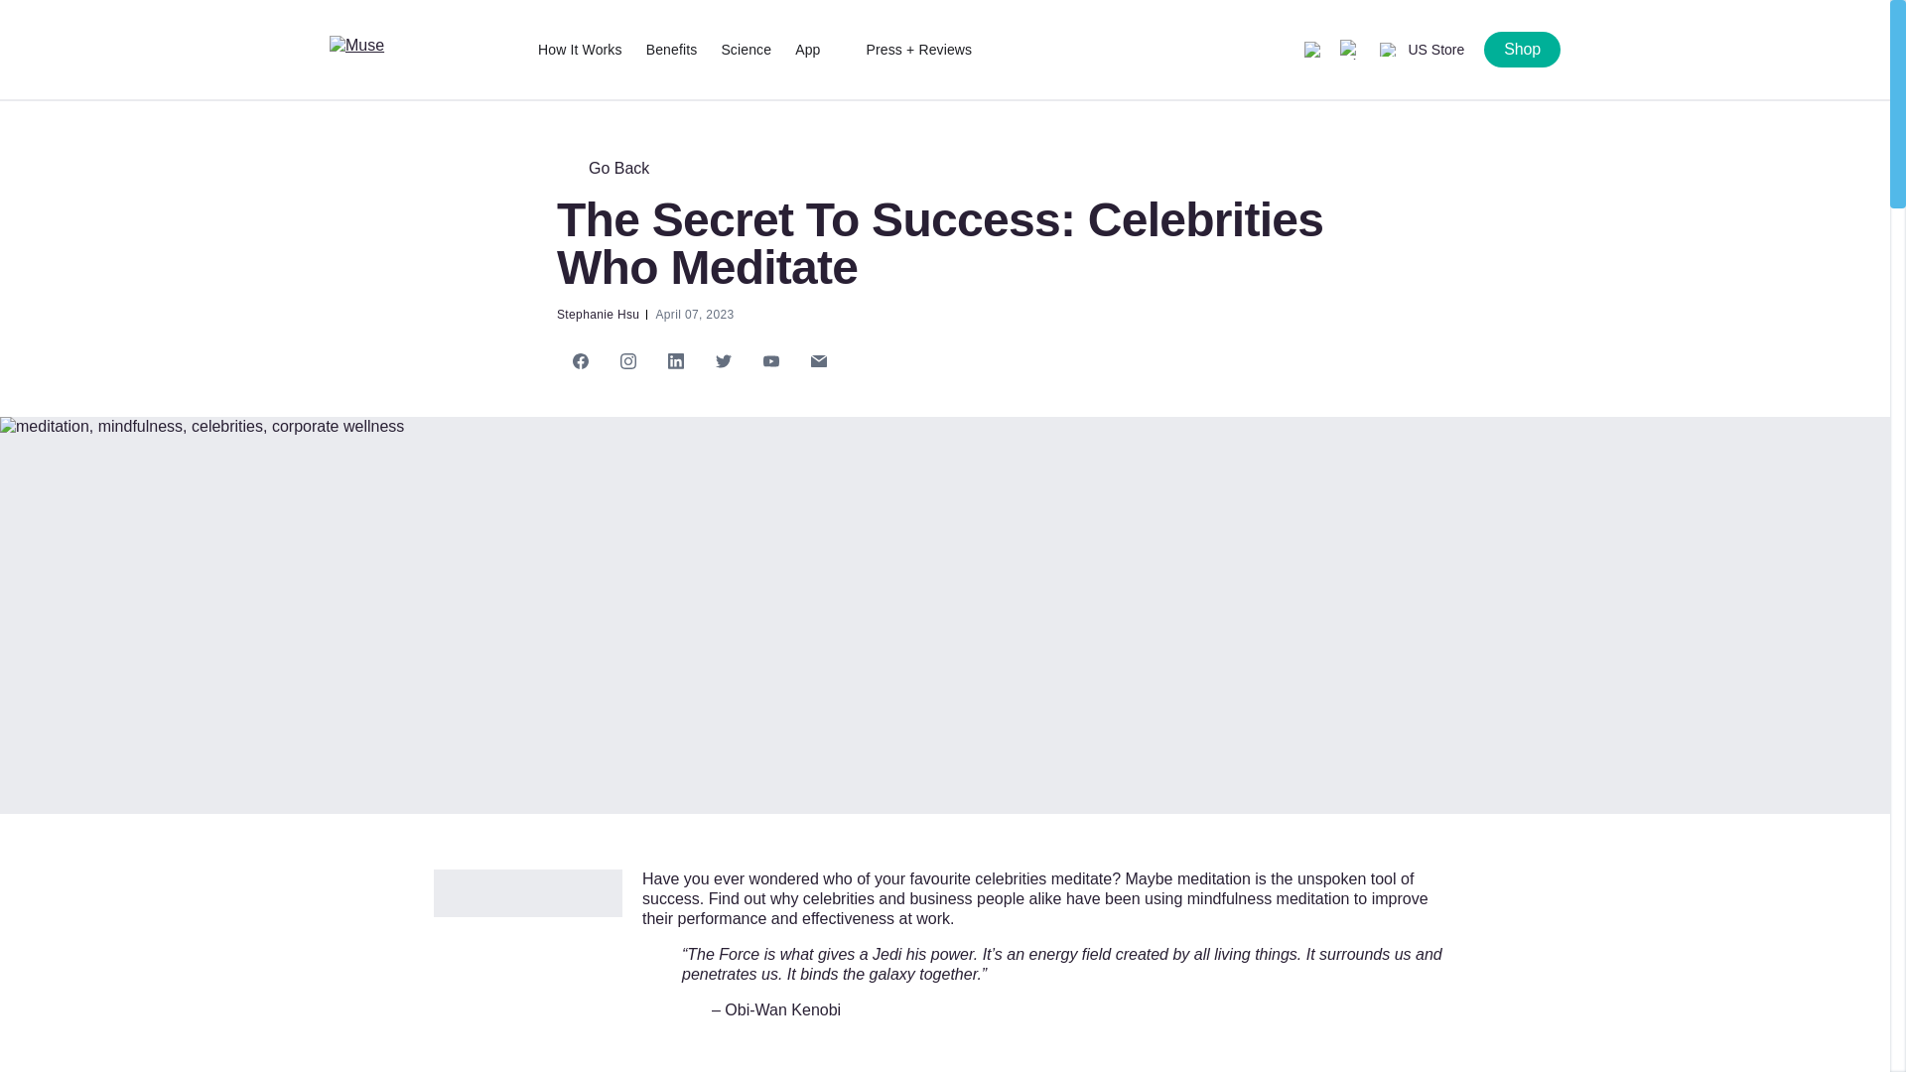 The image size is (1906, 1072). I want to click on Science, so click(746, 50).